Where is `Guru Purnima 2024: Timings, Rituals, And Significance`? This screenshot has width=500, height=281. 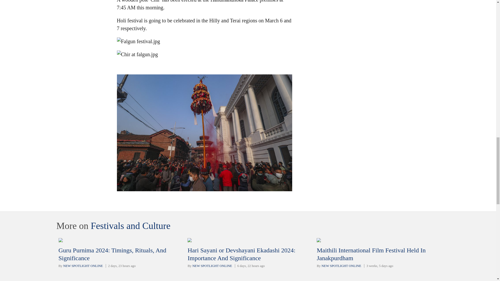 Guru Purnima 2024: Timings, Rituals, And Significance is located at coordinates (112, 254).